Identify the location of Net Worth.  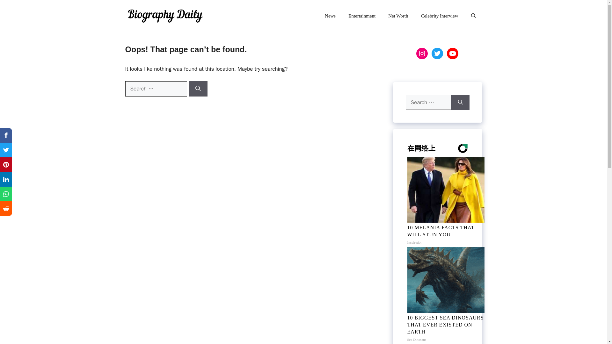
(398, 16).